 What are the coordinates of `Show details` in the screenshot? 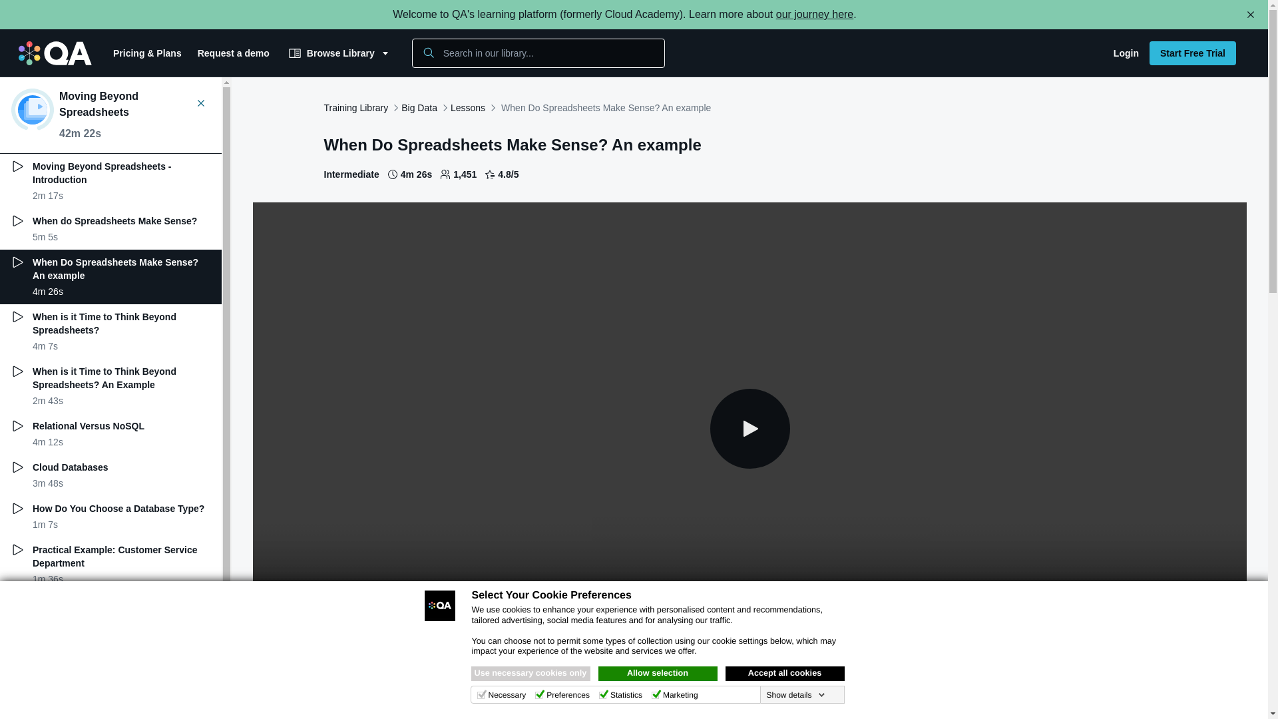 It's located at (795, 694).